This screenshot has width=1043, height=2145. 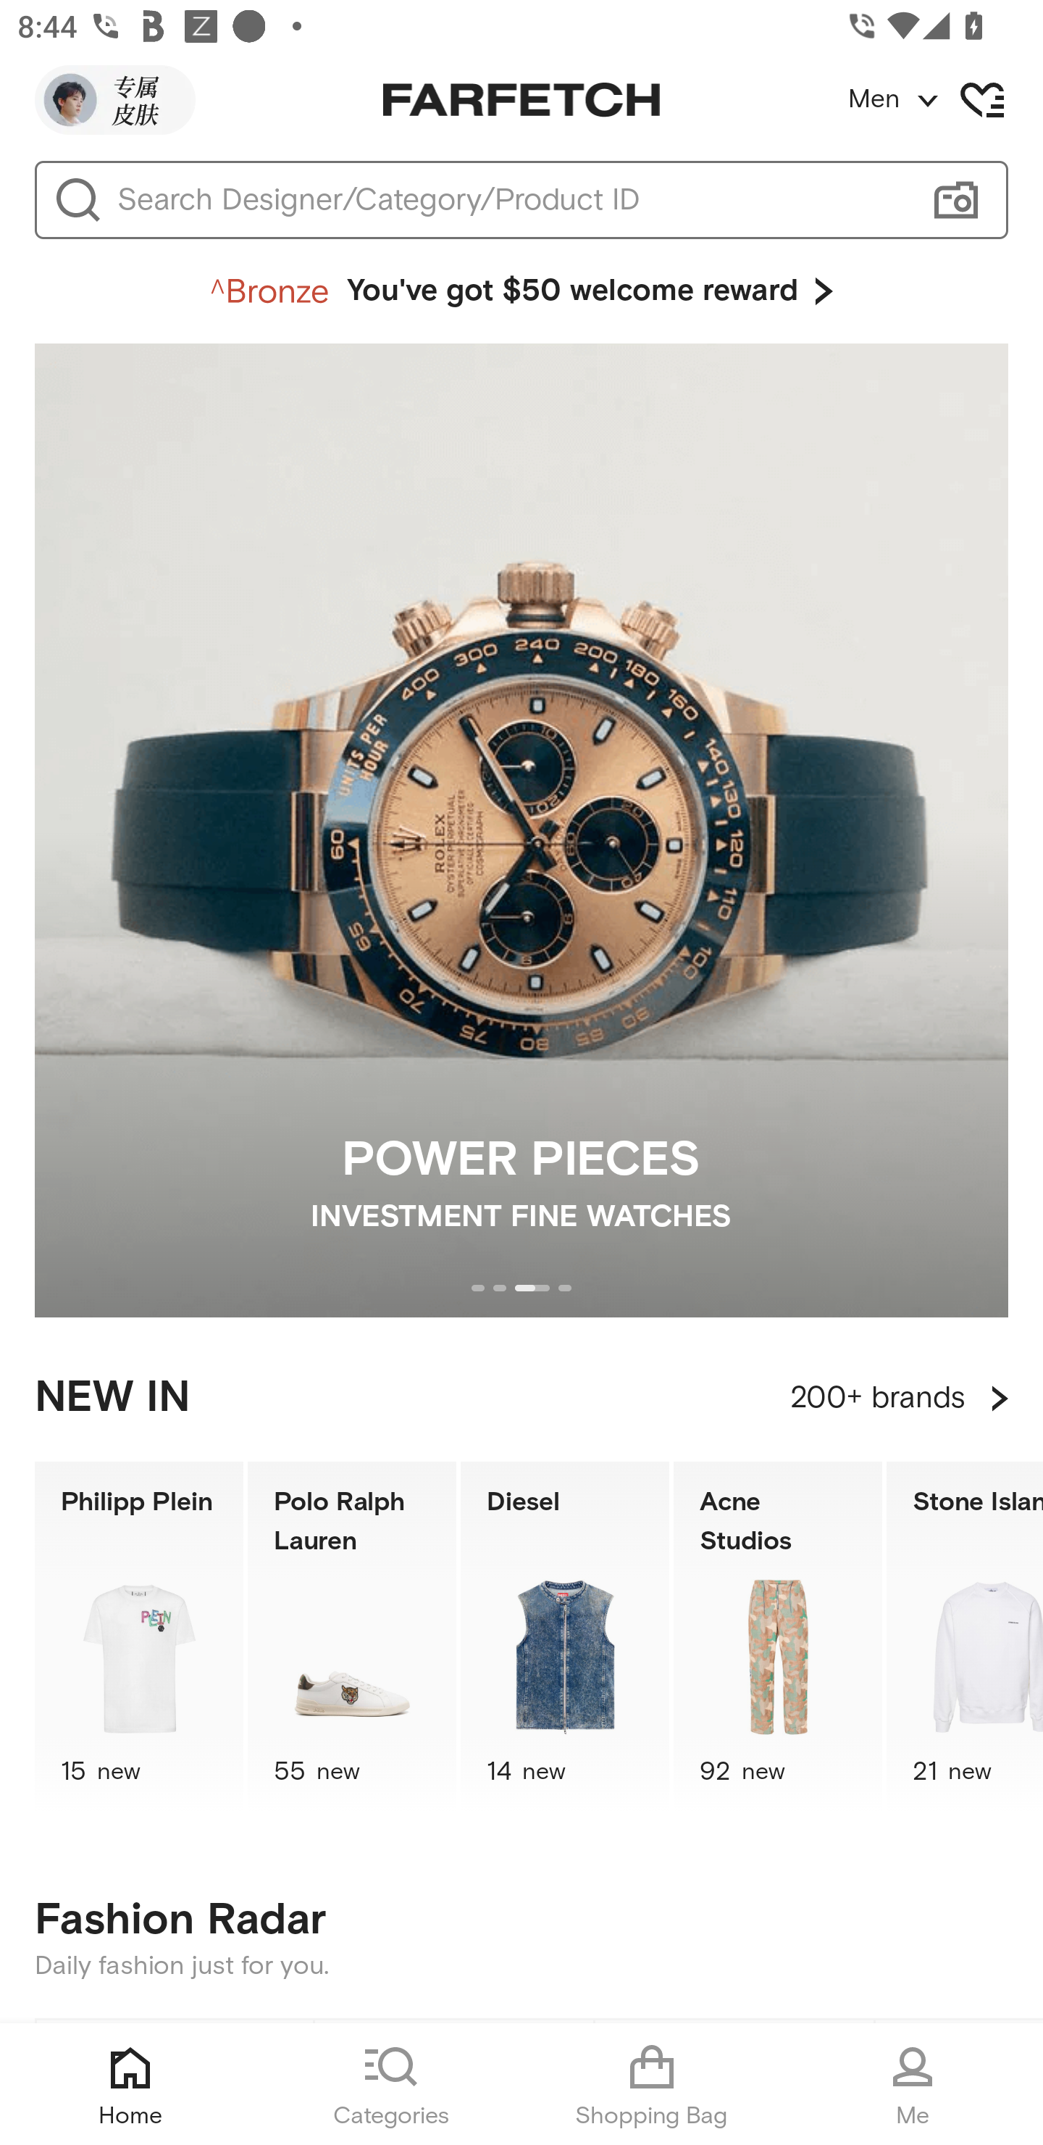 What do you see at coordinates (944, 100) in the screenshot?
I see `Men` at bounding box center [944, 100].